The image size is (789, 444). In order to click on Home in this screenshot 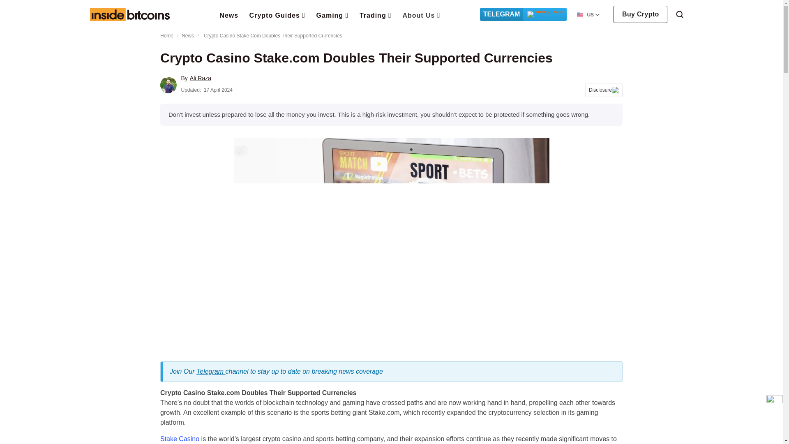, I will do `click(129, 14)`.